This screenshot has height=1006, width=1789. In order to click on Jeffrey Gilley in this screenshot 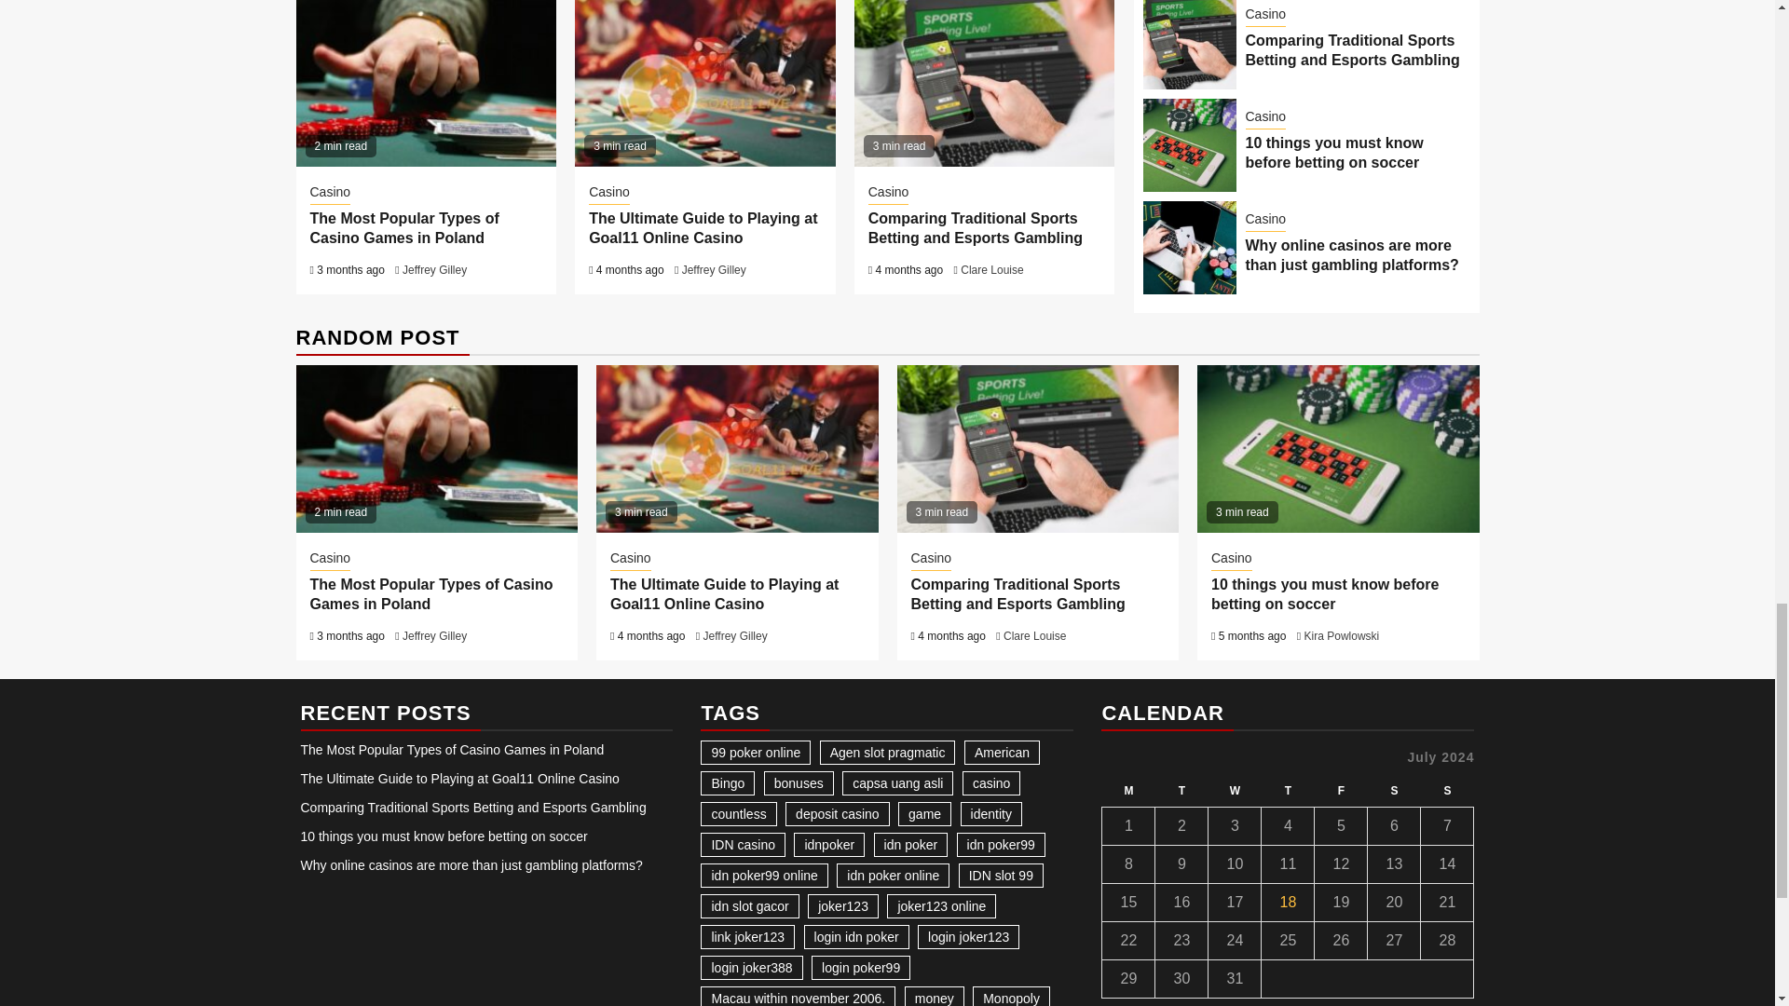, I will do `click(434, 270)`.